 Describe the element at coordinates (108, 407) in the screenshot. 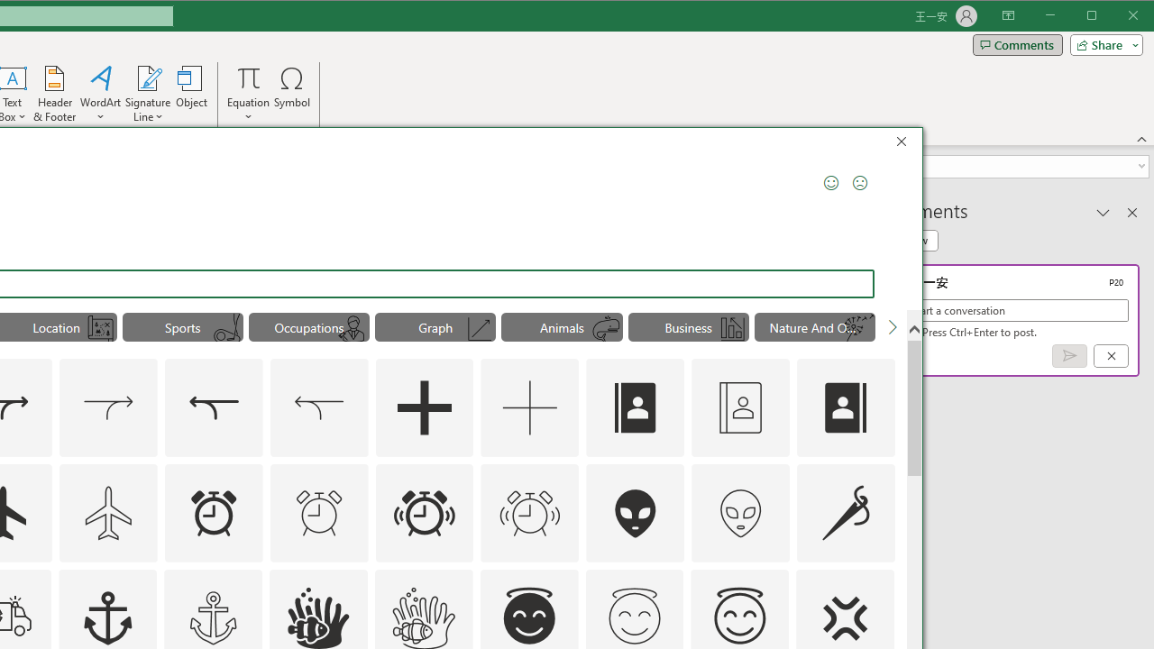

I see `AutomationID: Icons_Acquisition_LTR_M` at that location.